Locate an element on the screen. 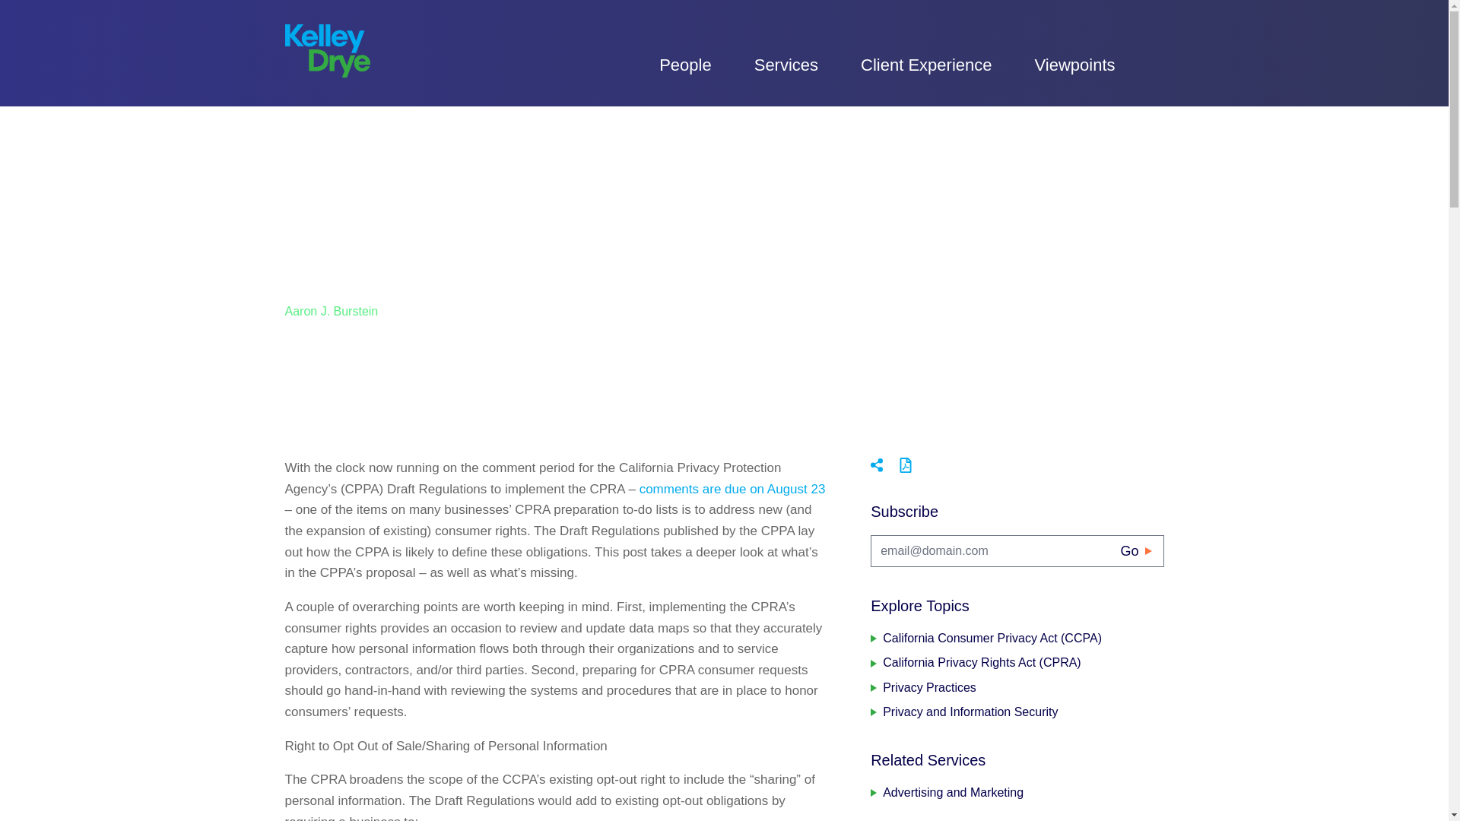 This screenshot has height=821, width=1460. Services is located at coordinates (786, 65).